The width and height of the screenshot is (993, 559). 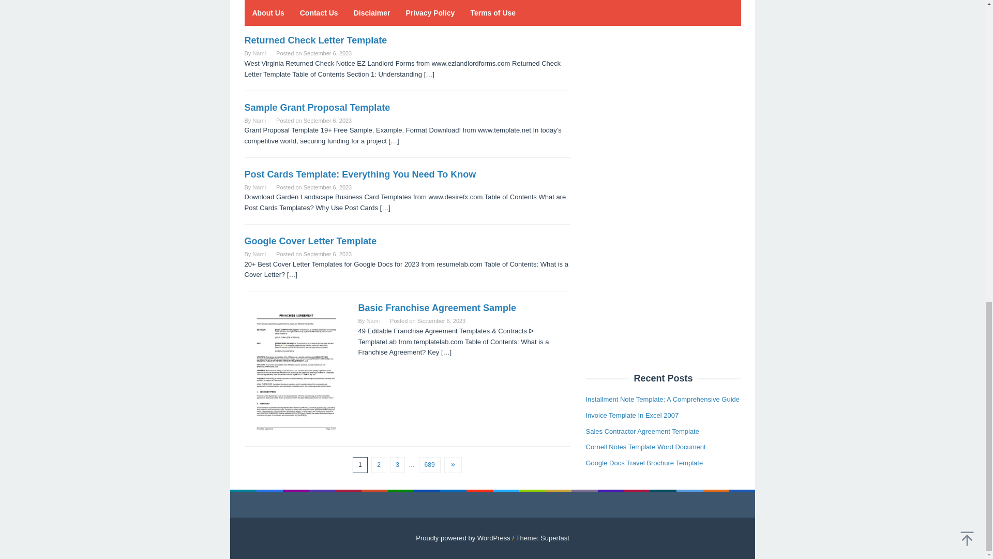 I want to click on Installment Note Template: A Comprehensive Guide, so click(x=662, y=174).